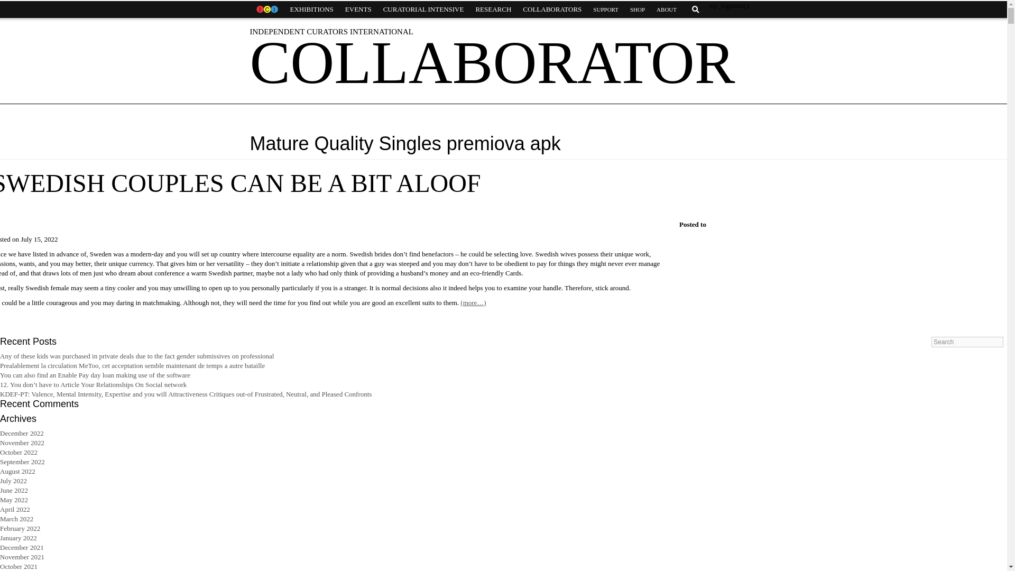 The height and width of the screenshot is (571, 1015). Describe the element at coordinates (311, 10) in the screenshot. I see `EXHIBITIONS` at that location.